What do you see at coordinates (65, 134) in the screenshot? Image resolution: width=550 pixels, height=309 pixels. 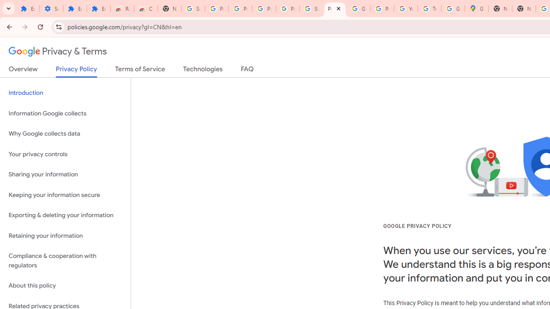 I see `Why Google collects data` at bounding box center [65, 134].